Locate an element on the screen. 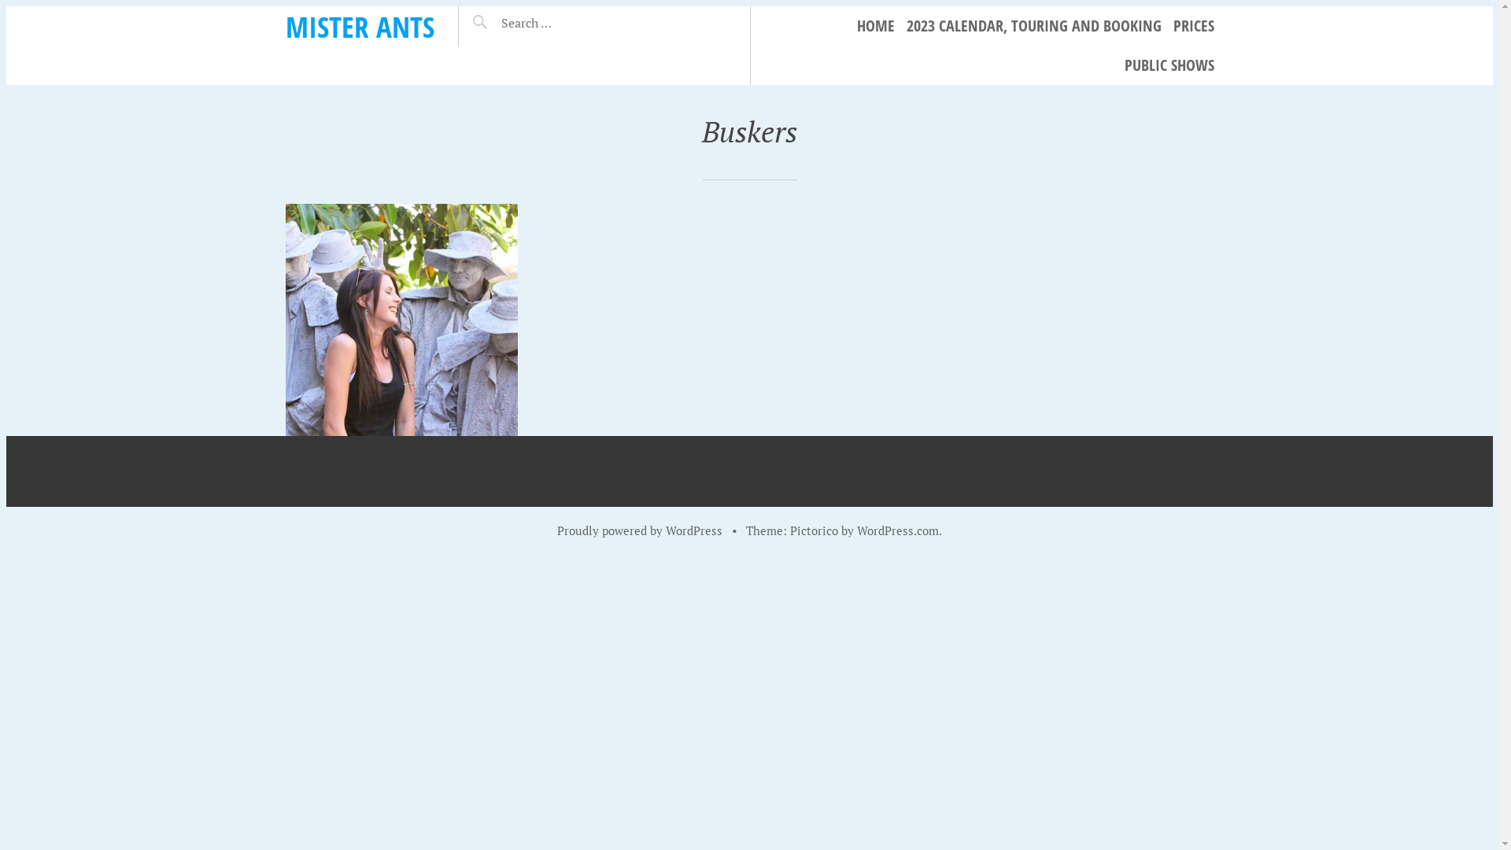 The height and width of the screenshot is (850, 1511). 2023 CALENDAR, TOURING AND BOOKING is located at coordinates (1034, 26).